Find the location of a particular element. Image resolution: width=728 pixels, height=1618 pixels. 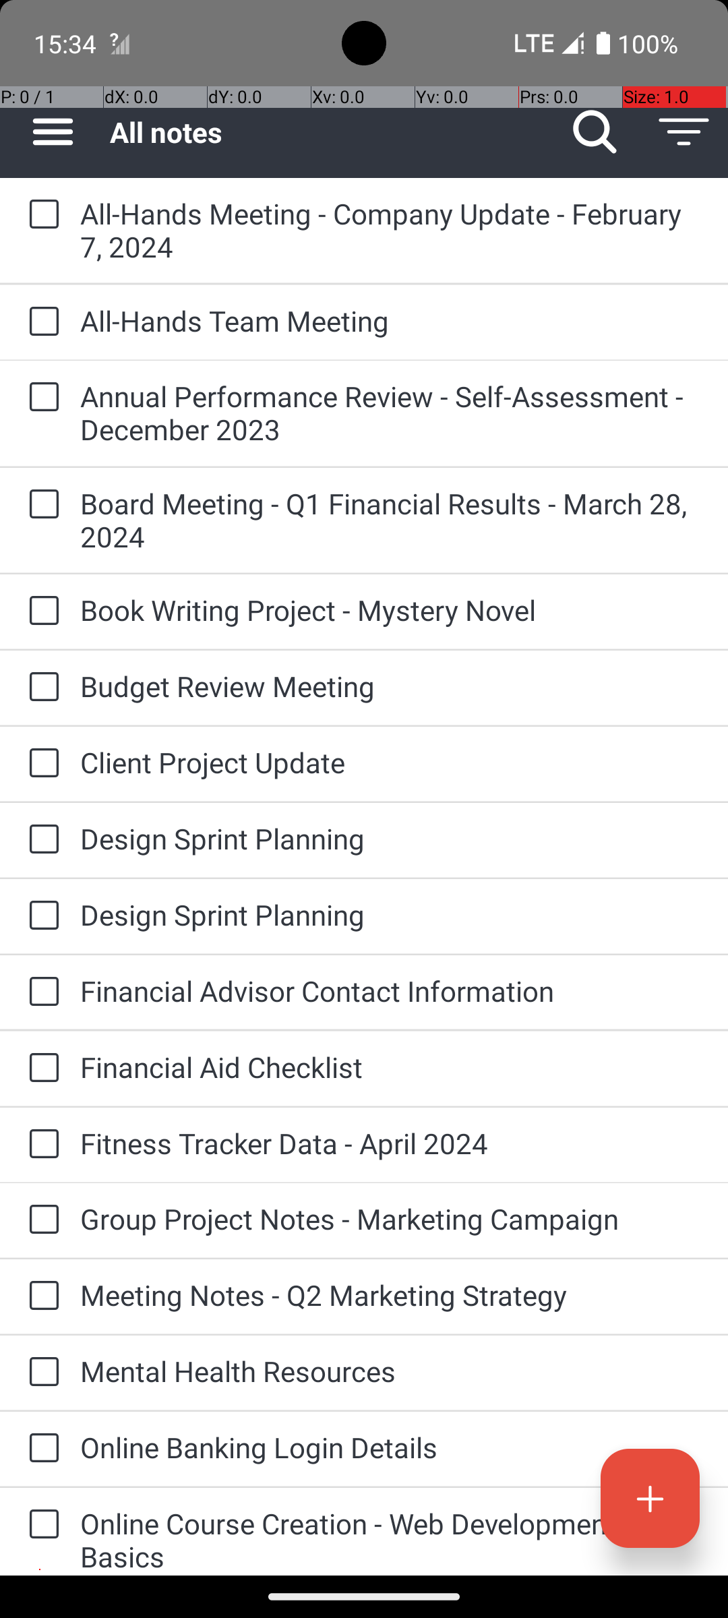

to-do: Budget Review Meeting is located at coordinates (40, 688).